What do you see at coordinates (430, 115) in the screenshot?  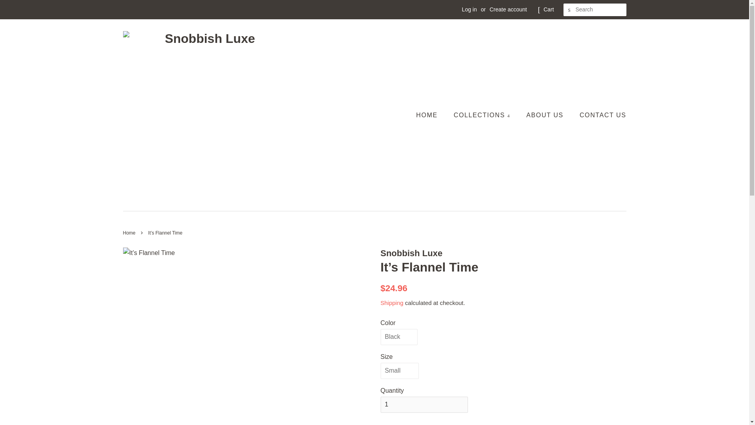 I see `HOME` at bounding box center [430, 115].